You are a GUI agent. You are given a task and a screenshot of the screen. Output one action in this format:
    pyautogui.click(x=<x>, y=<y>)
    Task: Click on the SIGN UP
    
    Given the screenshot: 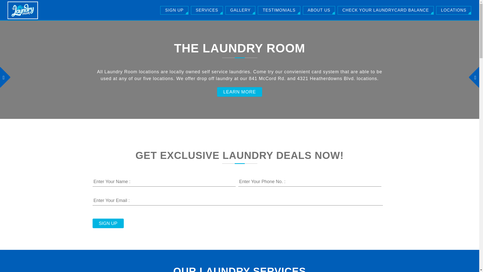 What is the action you would take?
    pyautogui.click(x=174, y=10)
    